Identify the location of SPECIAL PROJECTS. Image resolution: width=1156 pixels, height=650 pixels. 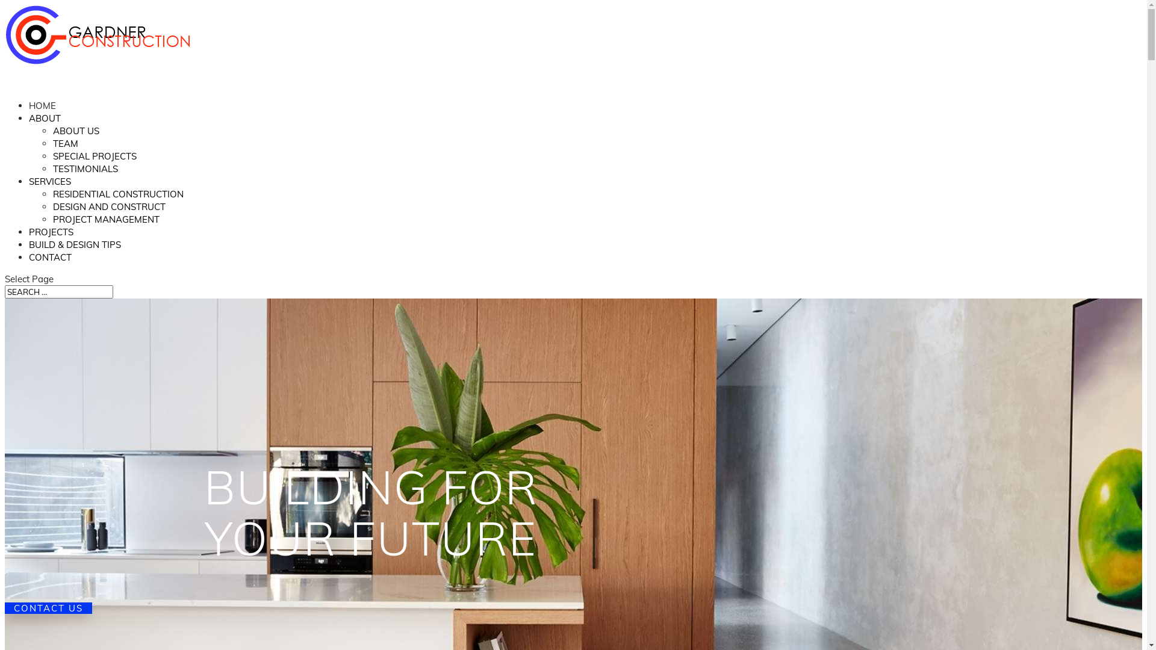
(95, 161).